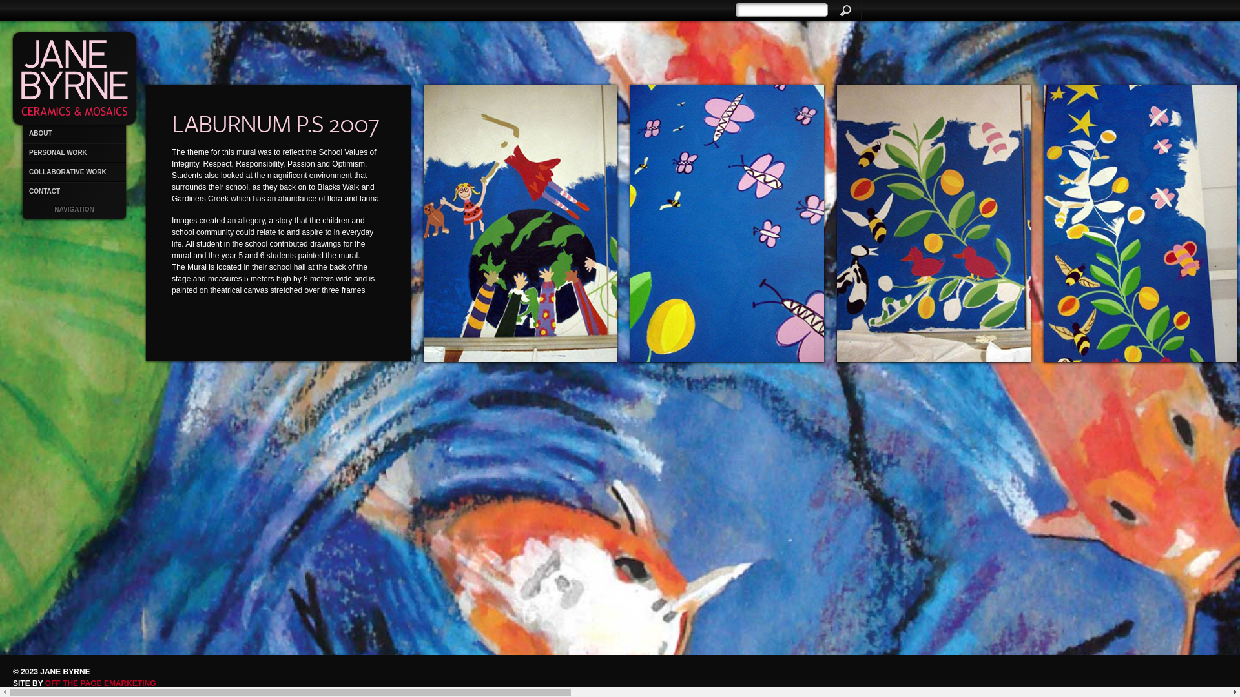  What do you see at coordinates (845, 10) in the screenshot?
I see `Search` at bounding box center [845, 10].